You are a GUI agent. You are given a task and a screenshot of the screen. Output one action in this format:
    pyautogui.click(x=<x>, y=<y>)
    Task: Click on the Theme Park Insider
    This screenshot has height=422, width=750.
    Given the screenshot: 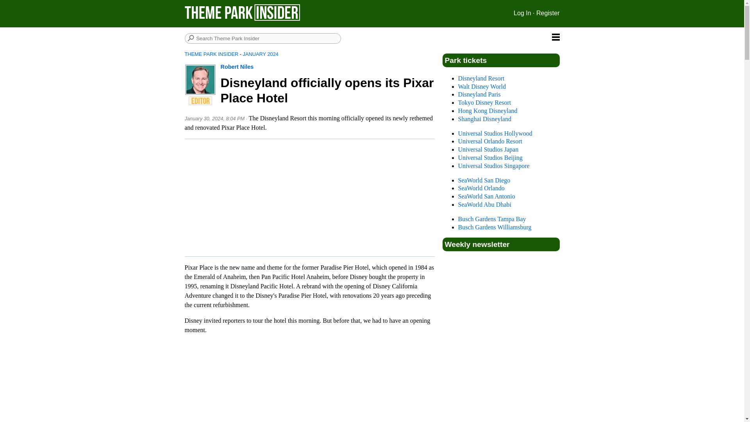 What is the action you would take?
    pyautogui.click(x=242, y=19)
    